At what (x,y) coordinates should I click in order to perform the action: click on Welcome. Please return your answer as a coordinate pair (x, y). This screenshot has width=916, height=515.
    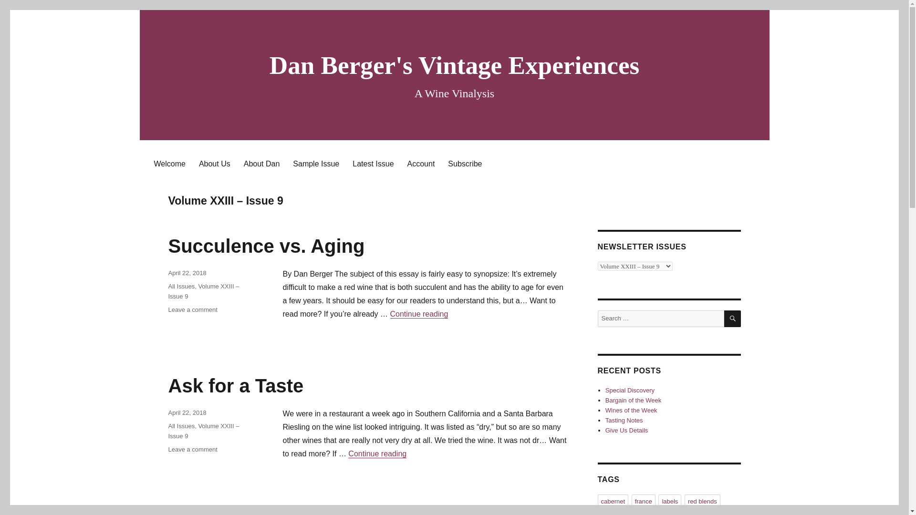
    Looking at the image, I should click on (634, 400).